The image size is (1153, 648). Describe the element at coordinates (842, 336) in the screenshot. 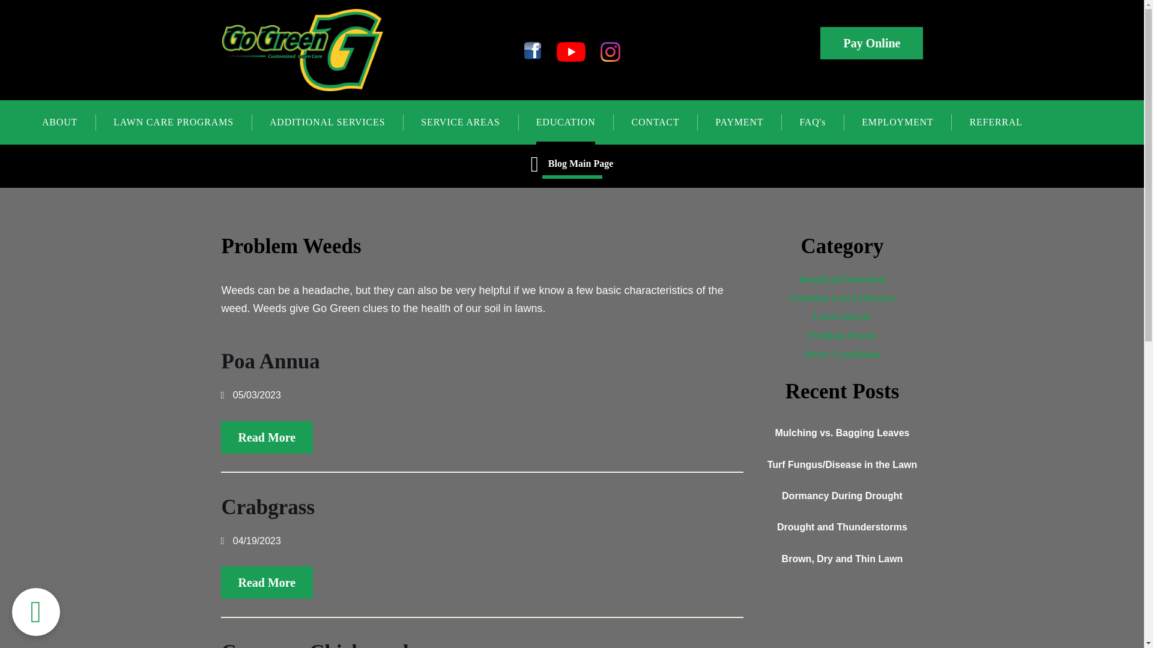

I see `Problem Weeds` at that location.